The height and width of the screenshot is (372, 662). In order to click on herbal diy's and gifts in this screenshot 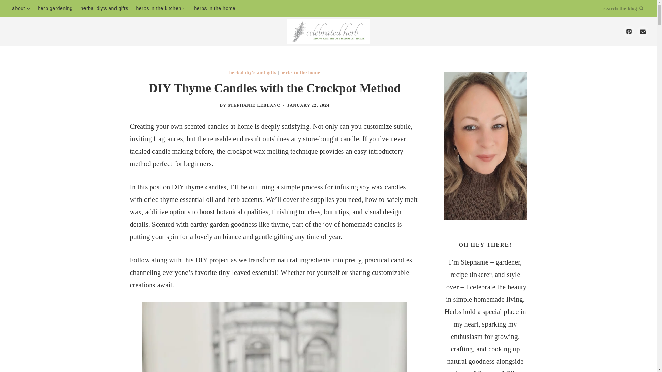, I will do `click(253, 72)`.